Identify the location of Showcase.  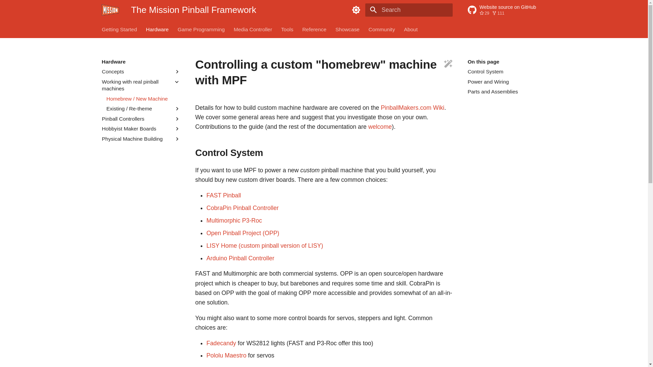
(201, 29).